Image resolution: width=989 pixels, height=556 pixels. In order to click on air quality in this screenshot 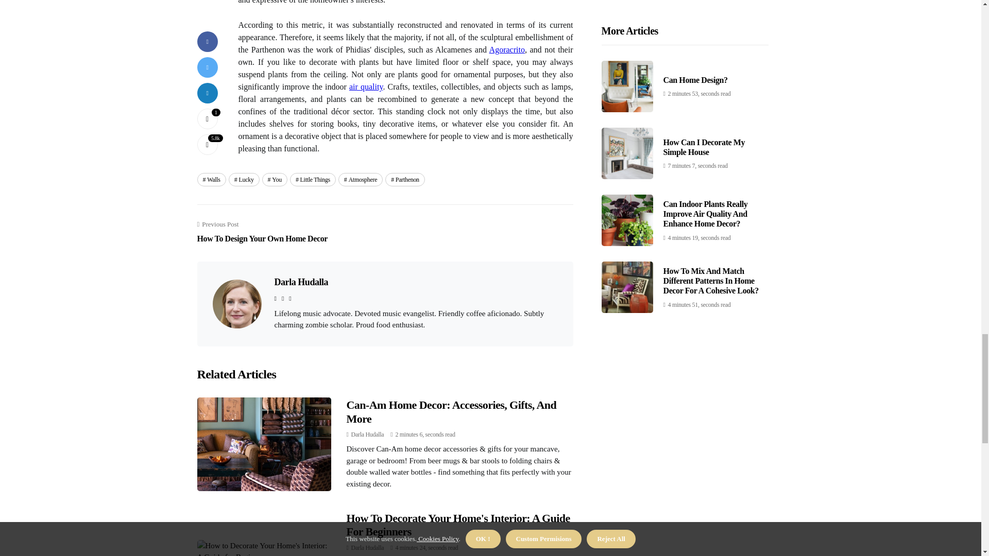, I will do `click(244, 179)`.